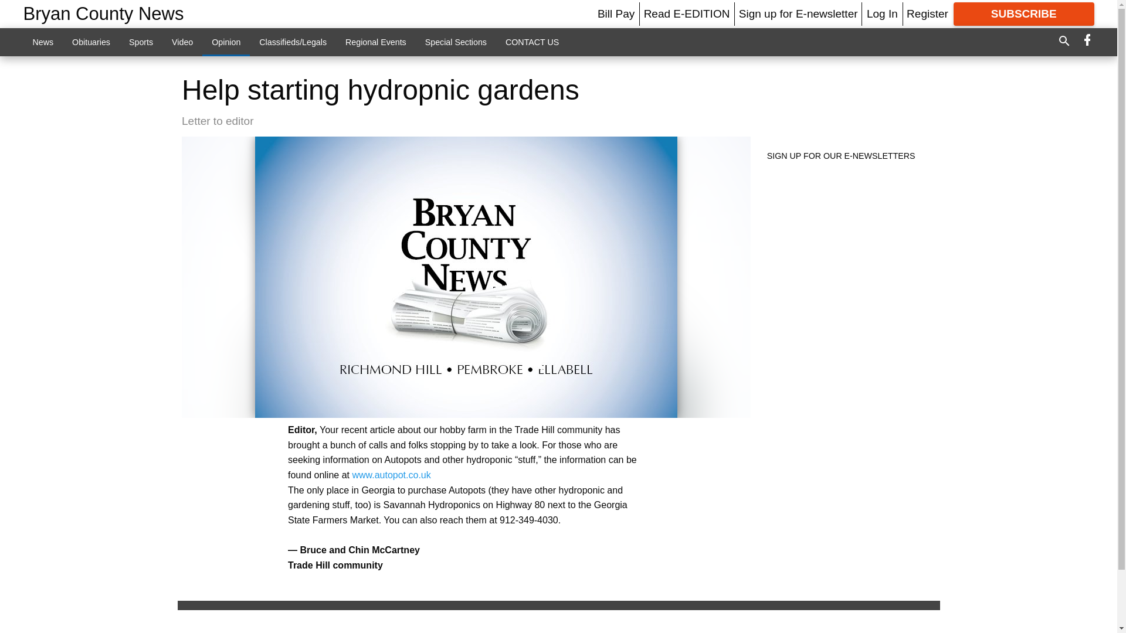  Describe the element at coordinates (43, 42) in the screenshot. I see `News` at that location.